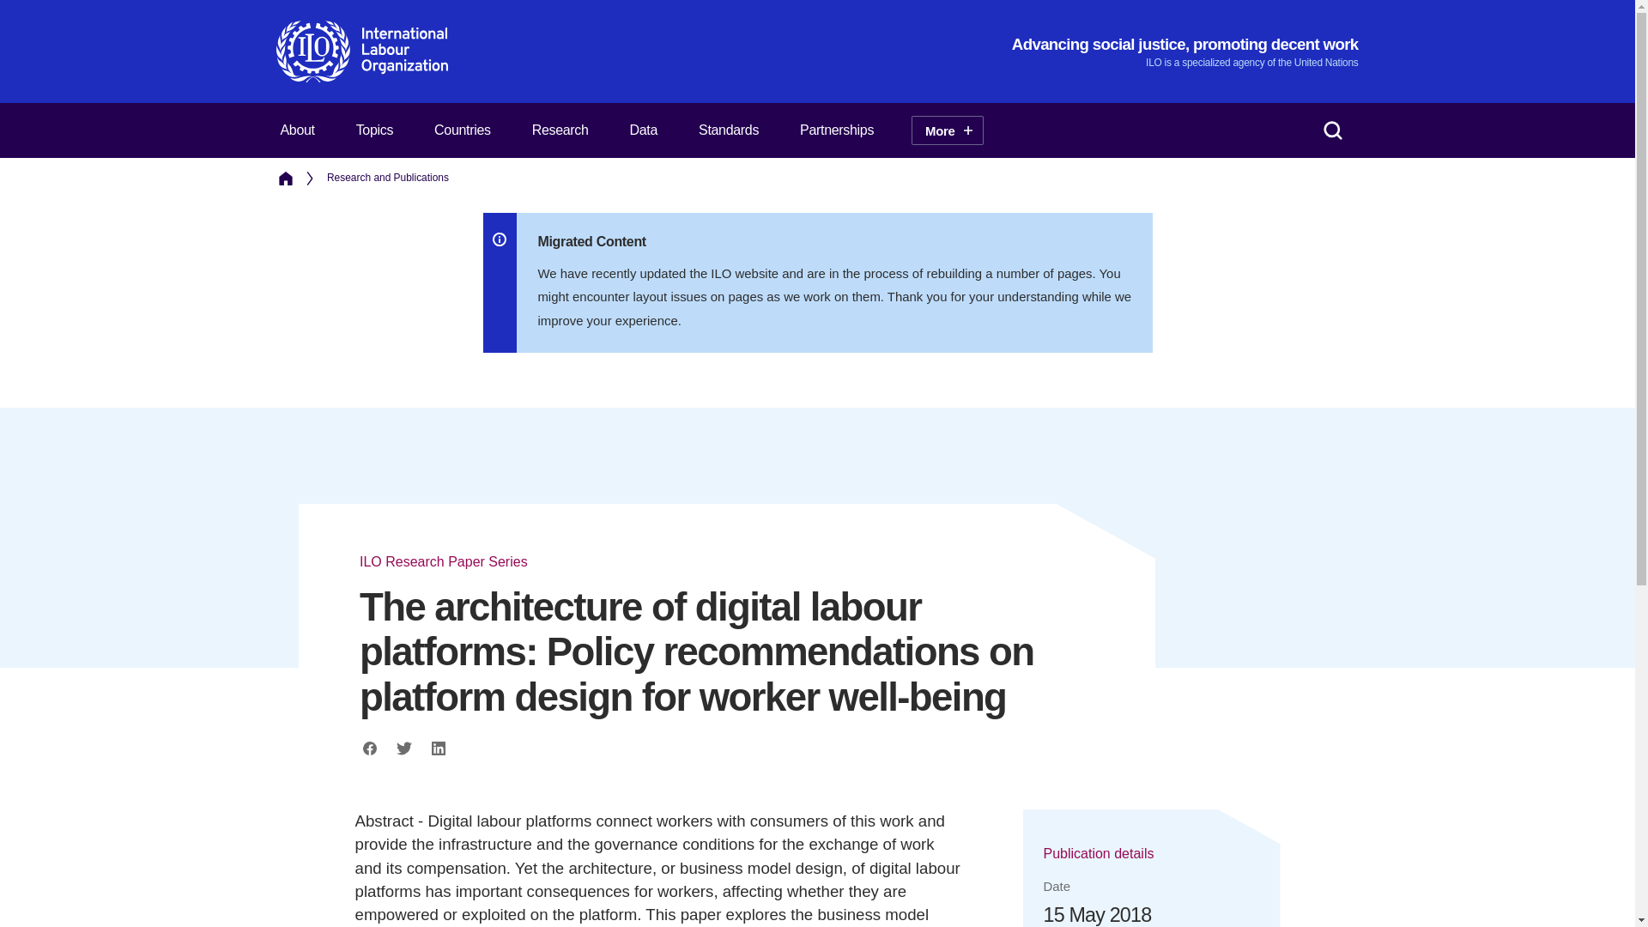 The width and height of the screenshot is (1648, 927). I want to click on Partnerships, so click(837, 130).